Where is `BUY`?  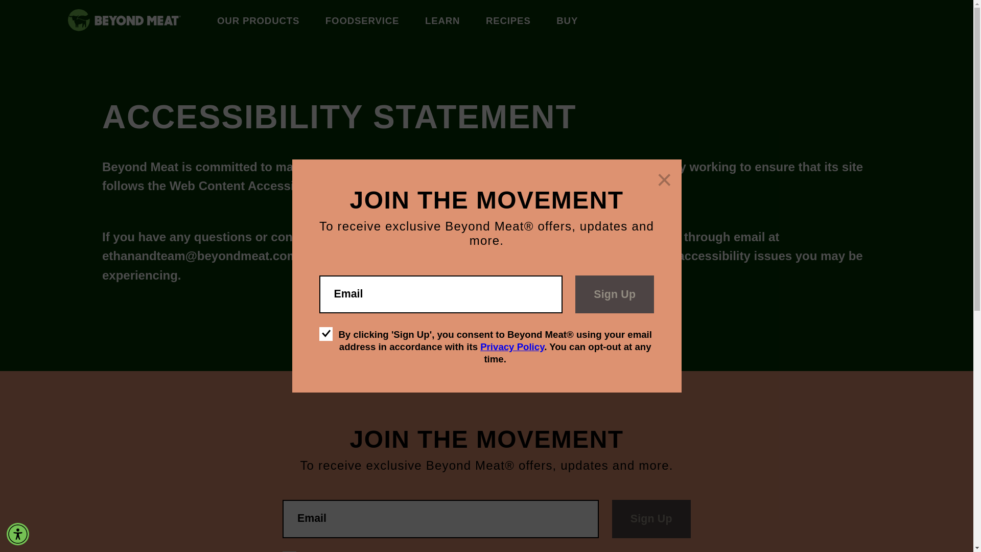
BUY is located at coordinates (567, 21).